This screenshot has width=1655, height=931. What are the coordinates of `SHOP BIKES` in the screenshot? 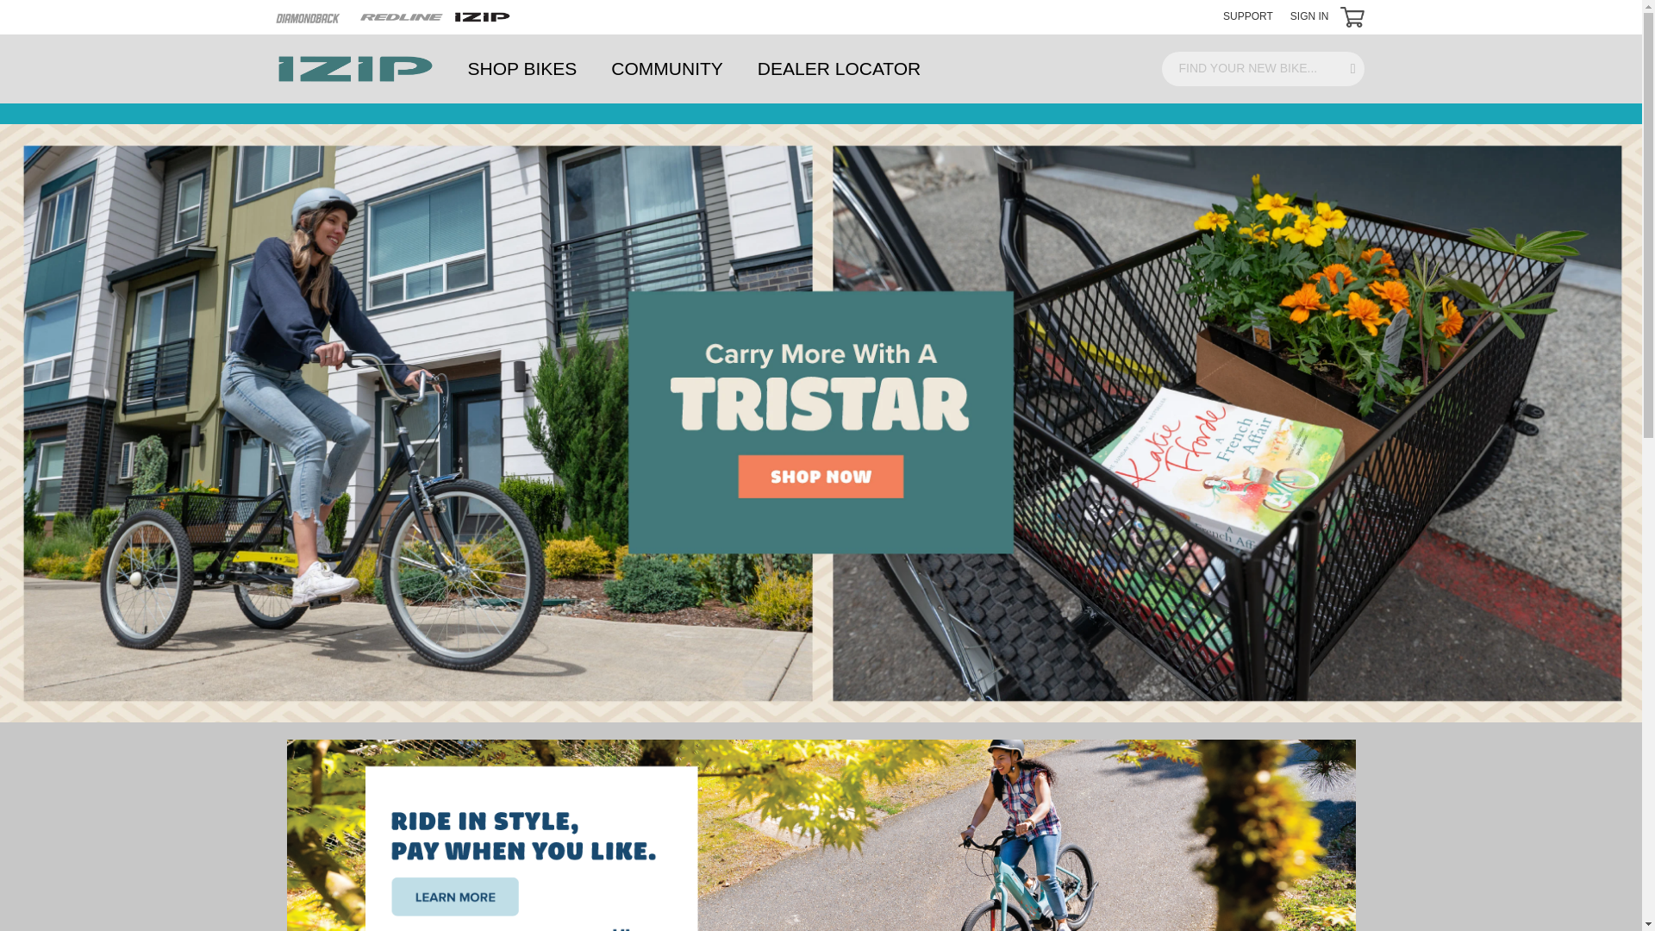 It's located at (522, 68).